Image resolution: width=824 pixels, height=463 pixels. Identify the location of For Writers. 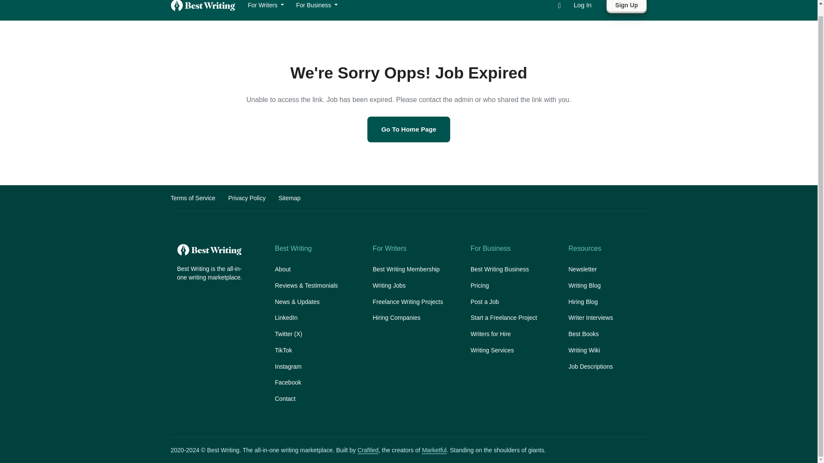
(266, 6).